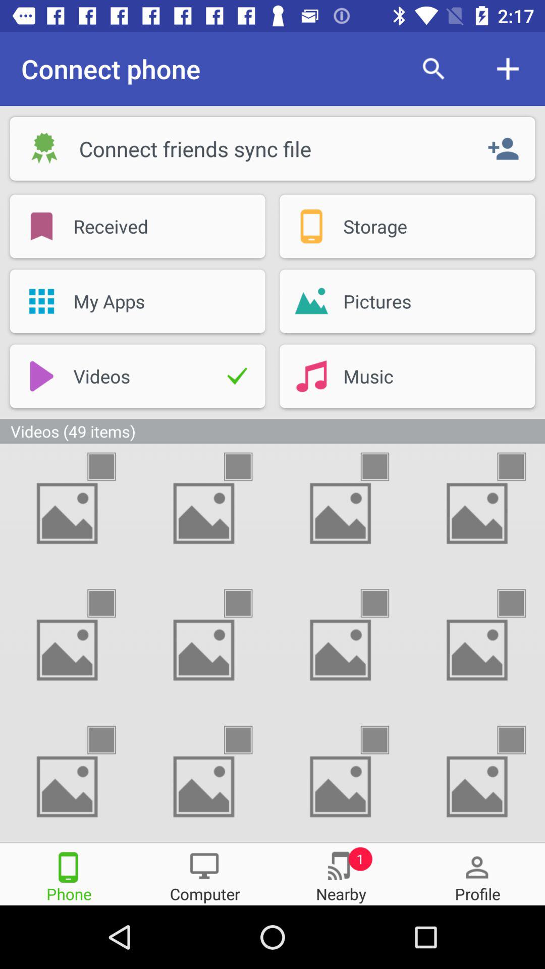  Describe the element at coordinates (111, 466) in the screenshot. I see `delete this video` at that location.